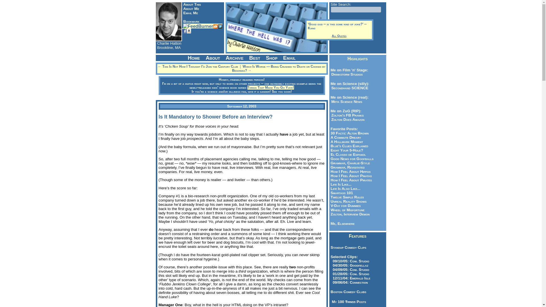  Describe the element at coordinates (194, 58) in the screenshot. I see `Home` at that location.